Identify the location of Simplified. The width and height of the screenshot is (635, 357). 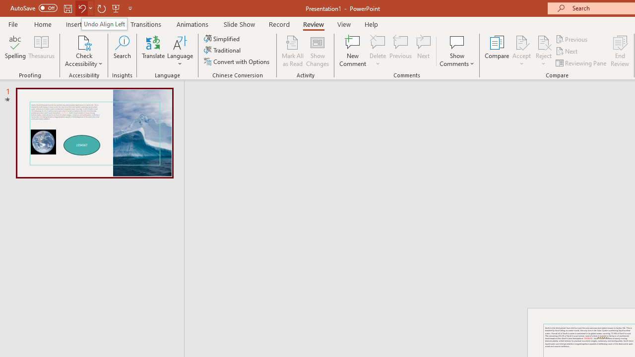
(223, 39).